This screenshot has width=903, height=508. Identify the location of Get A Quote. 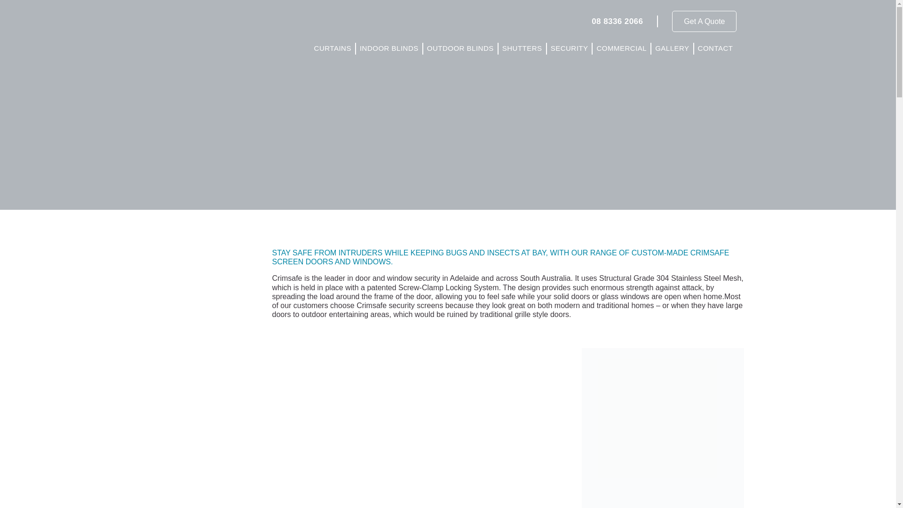
(704, 21).